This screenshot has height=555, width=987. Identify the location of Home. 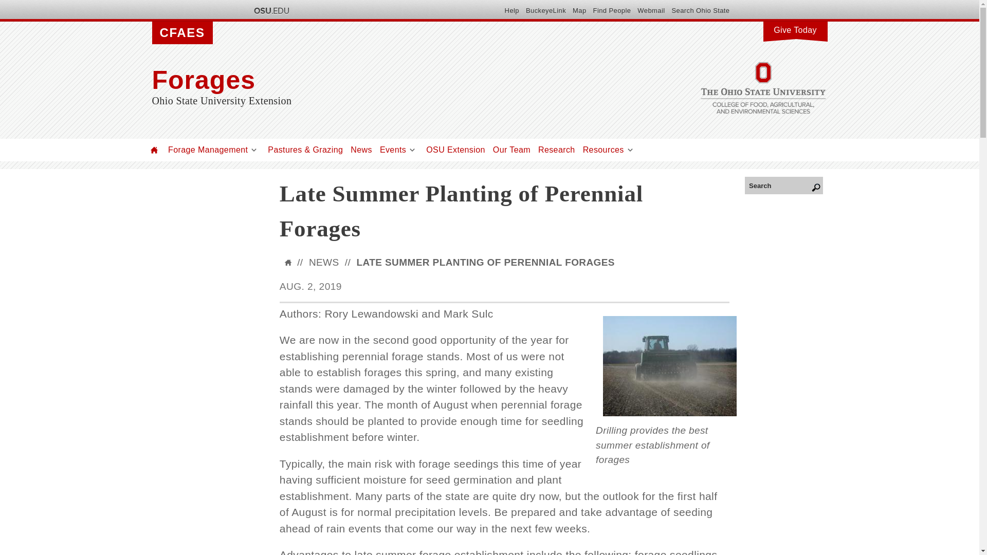
(388, 80).